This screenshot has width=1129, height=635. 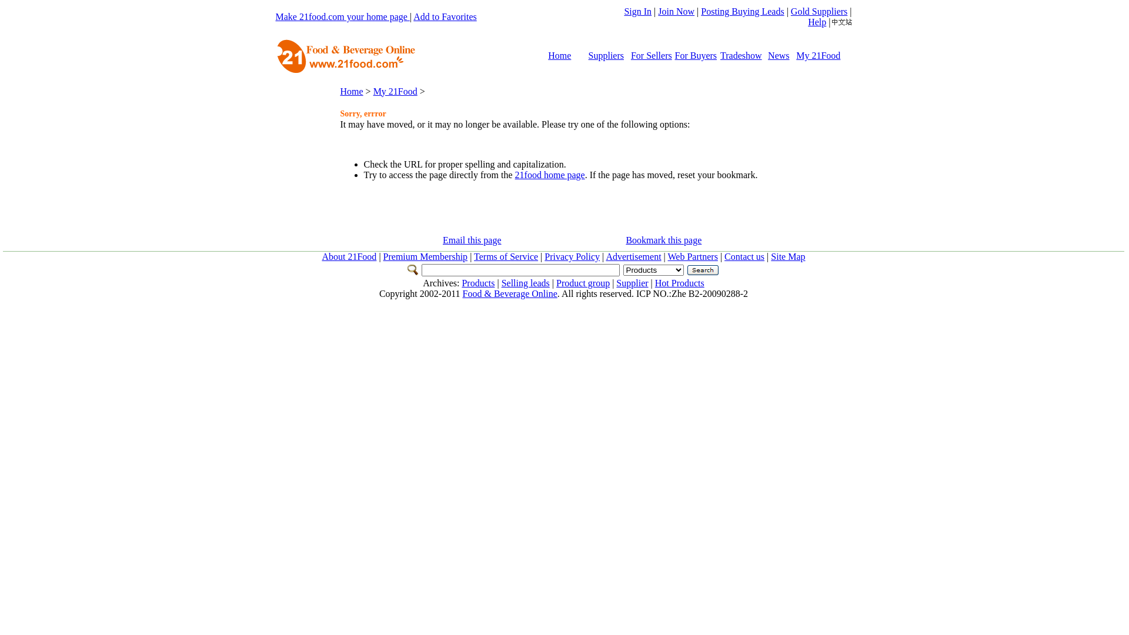 I want to click on Home, so click(x=352, y=91).